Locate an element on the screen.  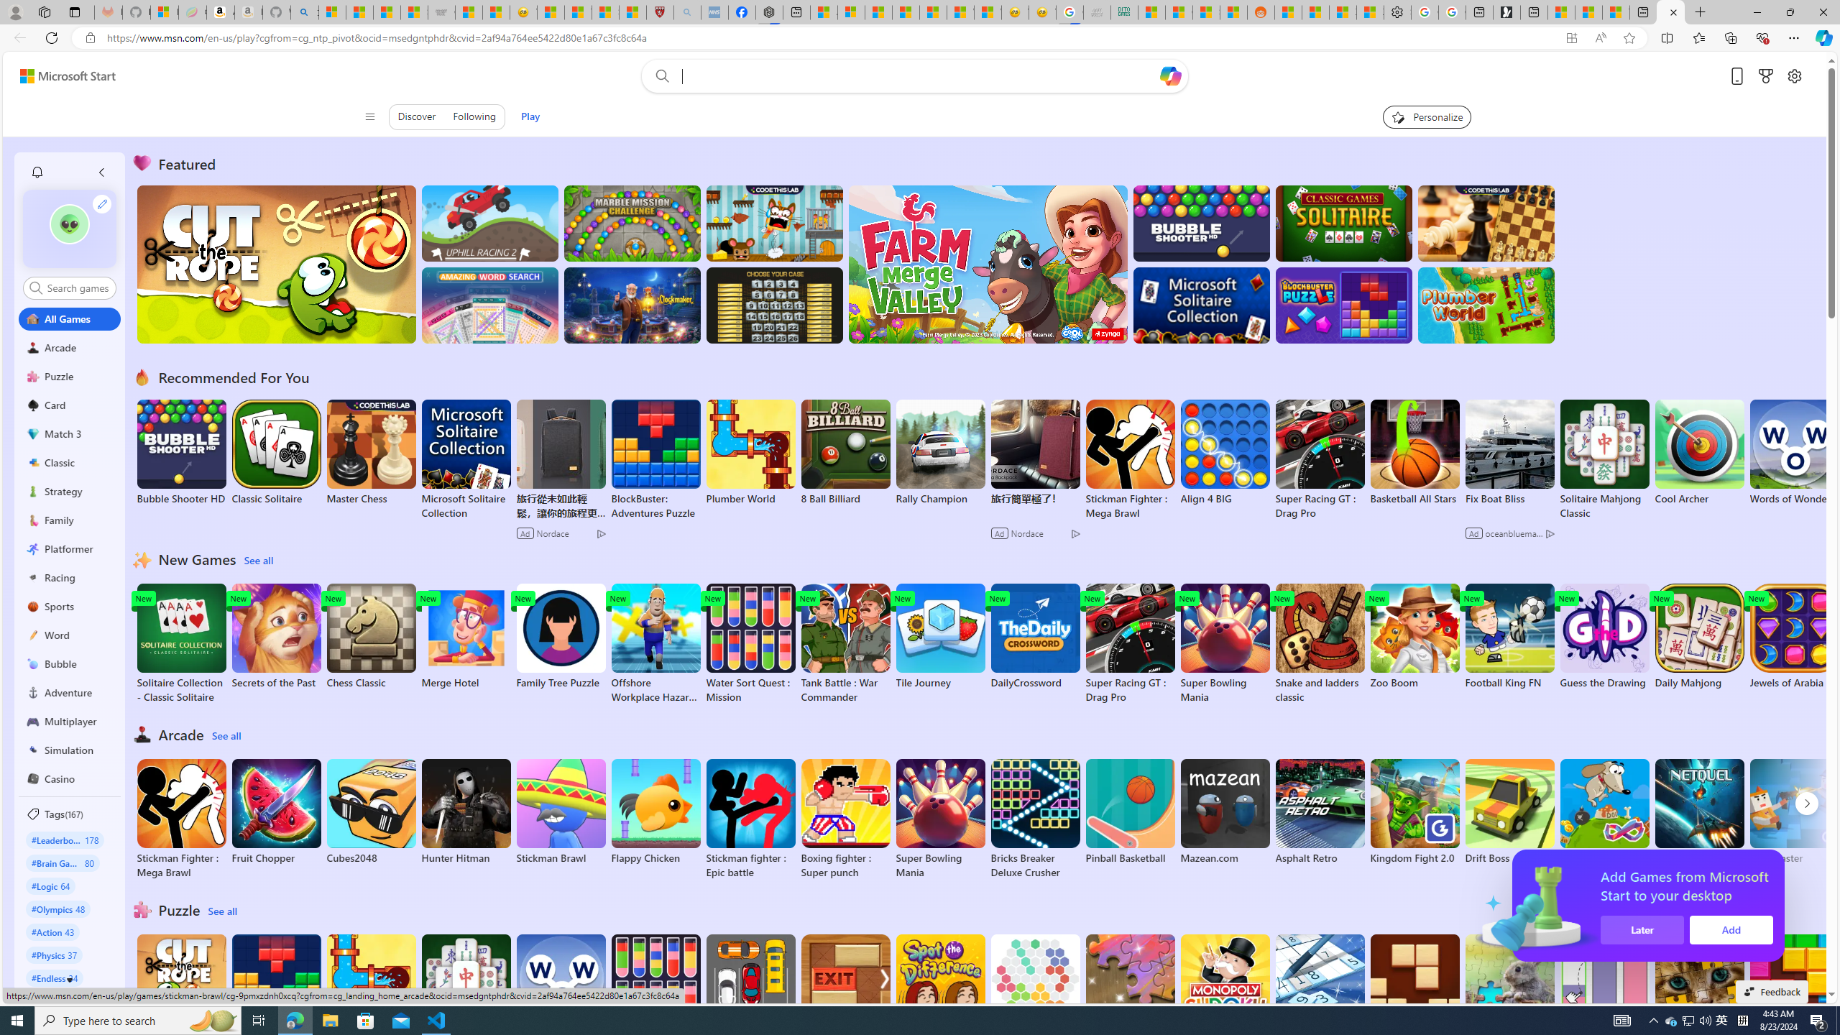
Basketball All Stars is located at coordinates (1414, 453).